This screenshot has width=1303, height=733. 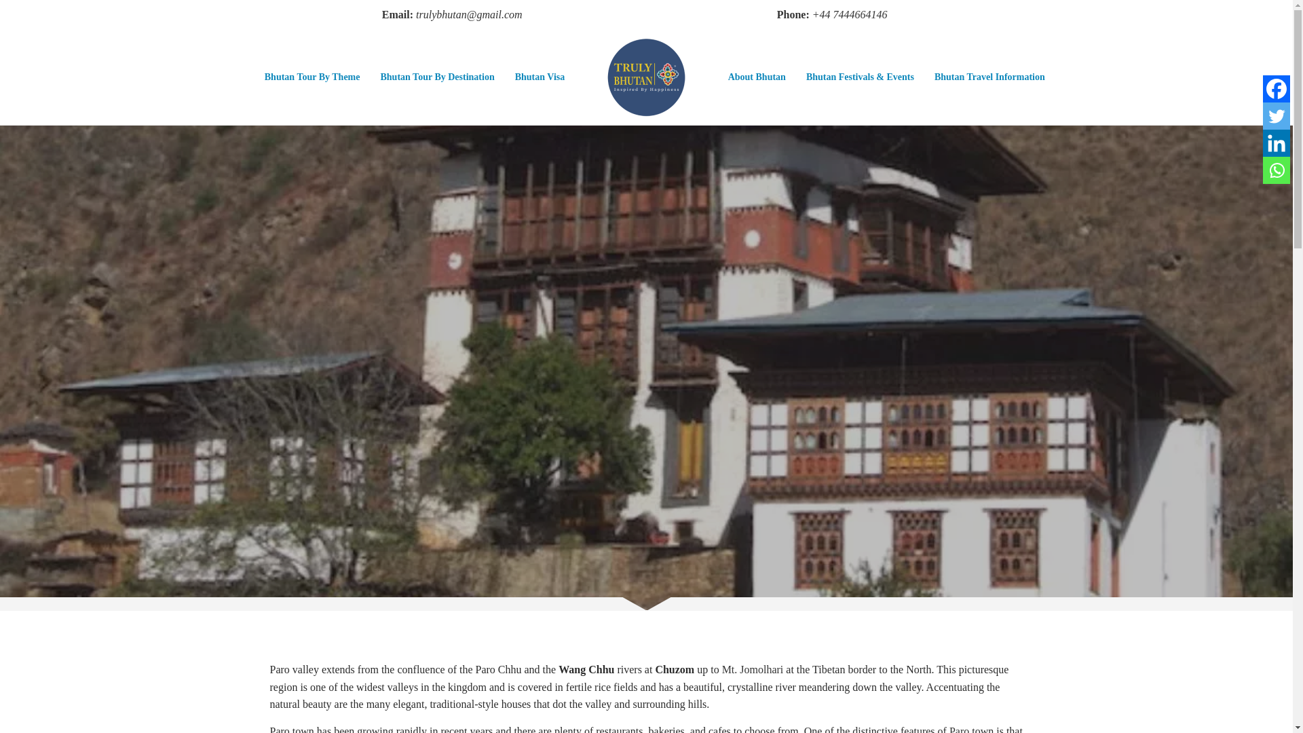 What do you see at coordinates (1276, 89) in the screenshot?
I see `Facebook` at bounding box center [1276, 89].